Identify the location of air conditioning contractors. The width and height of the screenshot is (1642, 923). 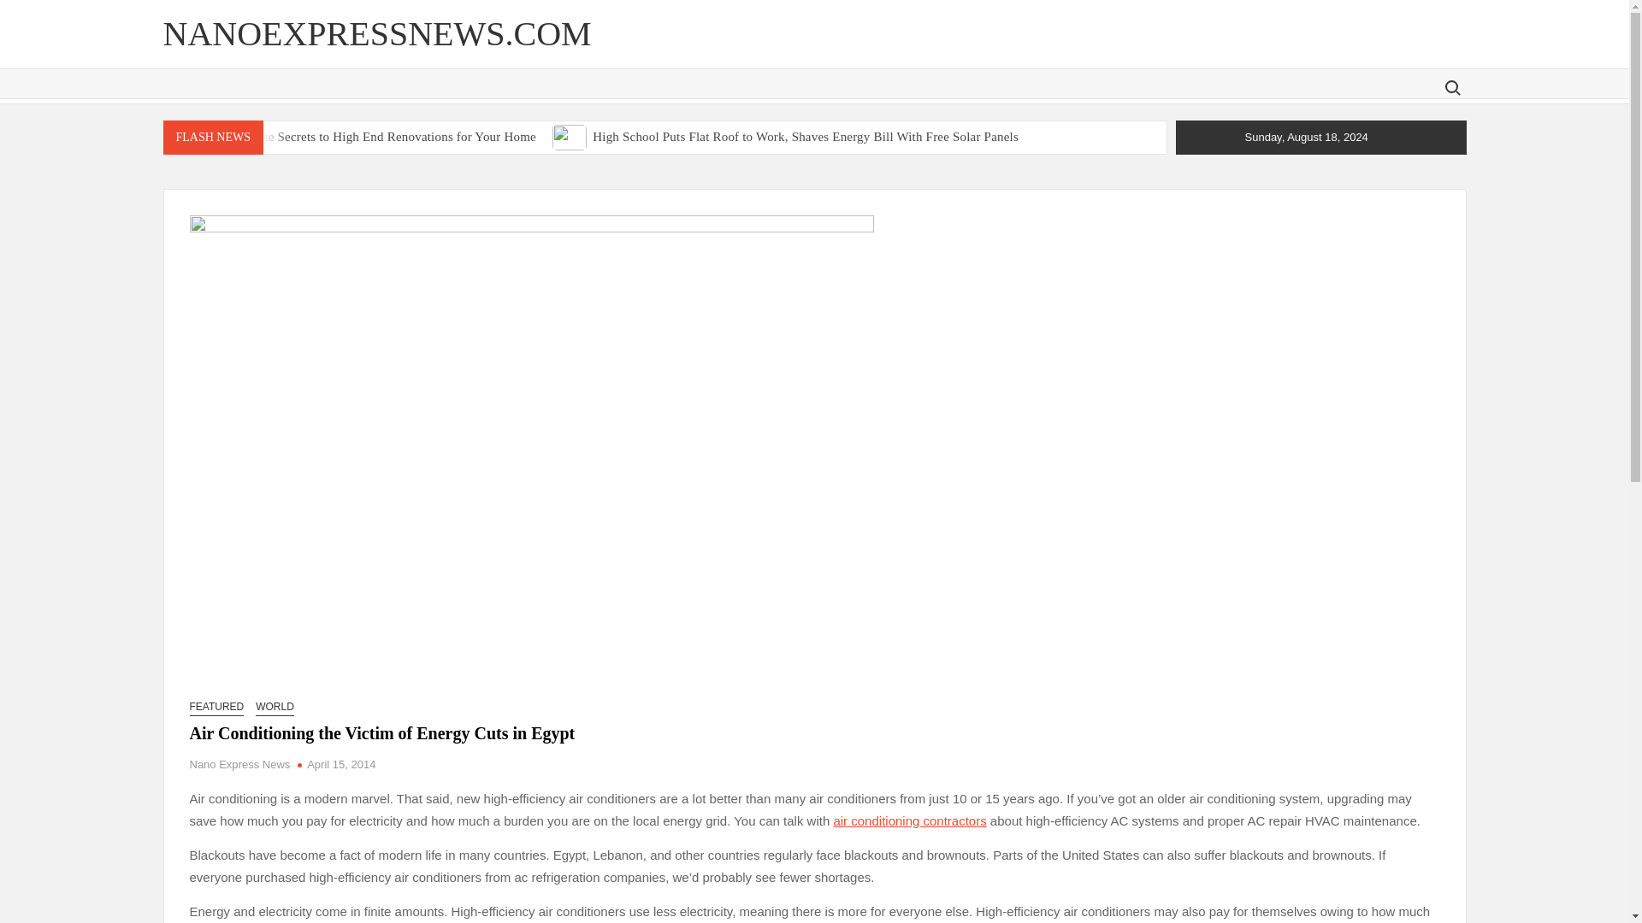
(909, 820).